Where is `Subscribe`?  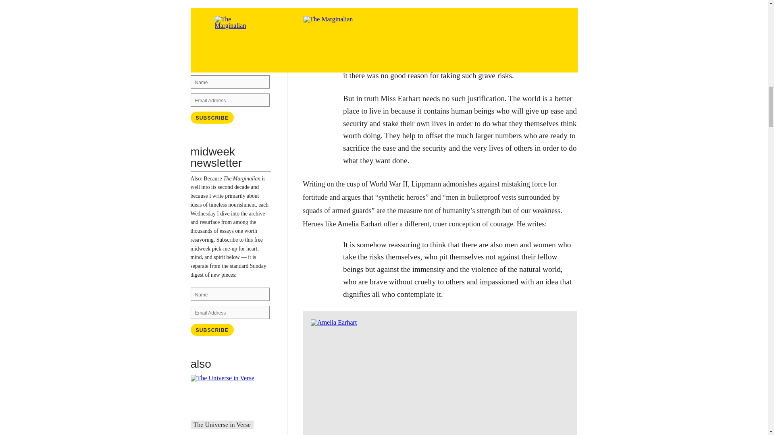 Subscribe is located at coordinates (212, 329).